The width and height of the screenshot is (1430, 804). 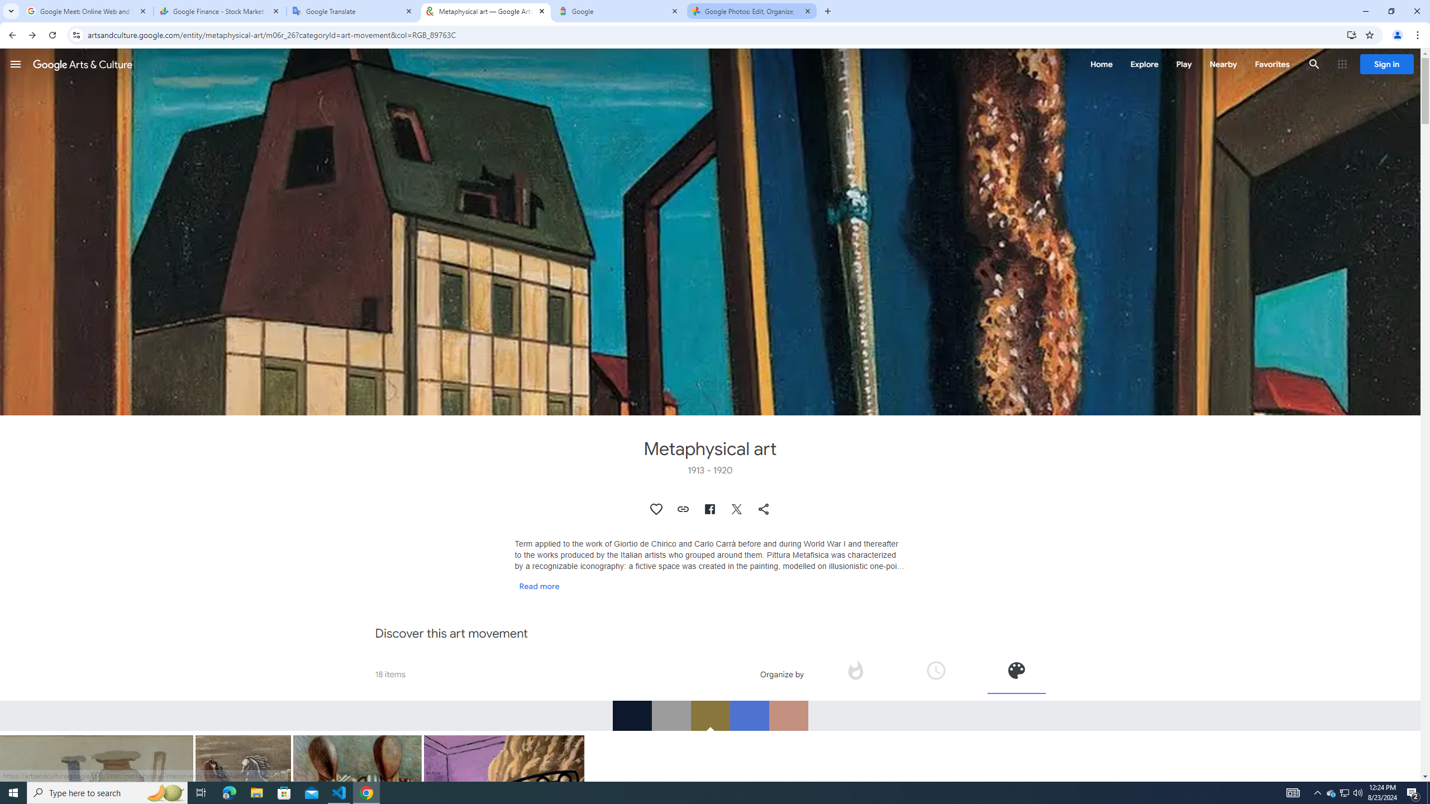 What do you see at coordinates (764, 509) in the screenshot?
I see `Share "Metaphysical art"` at bounding box center [764, 509].